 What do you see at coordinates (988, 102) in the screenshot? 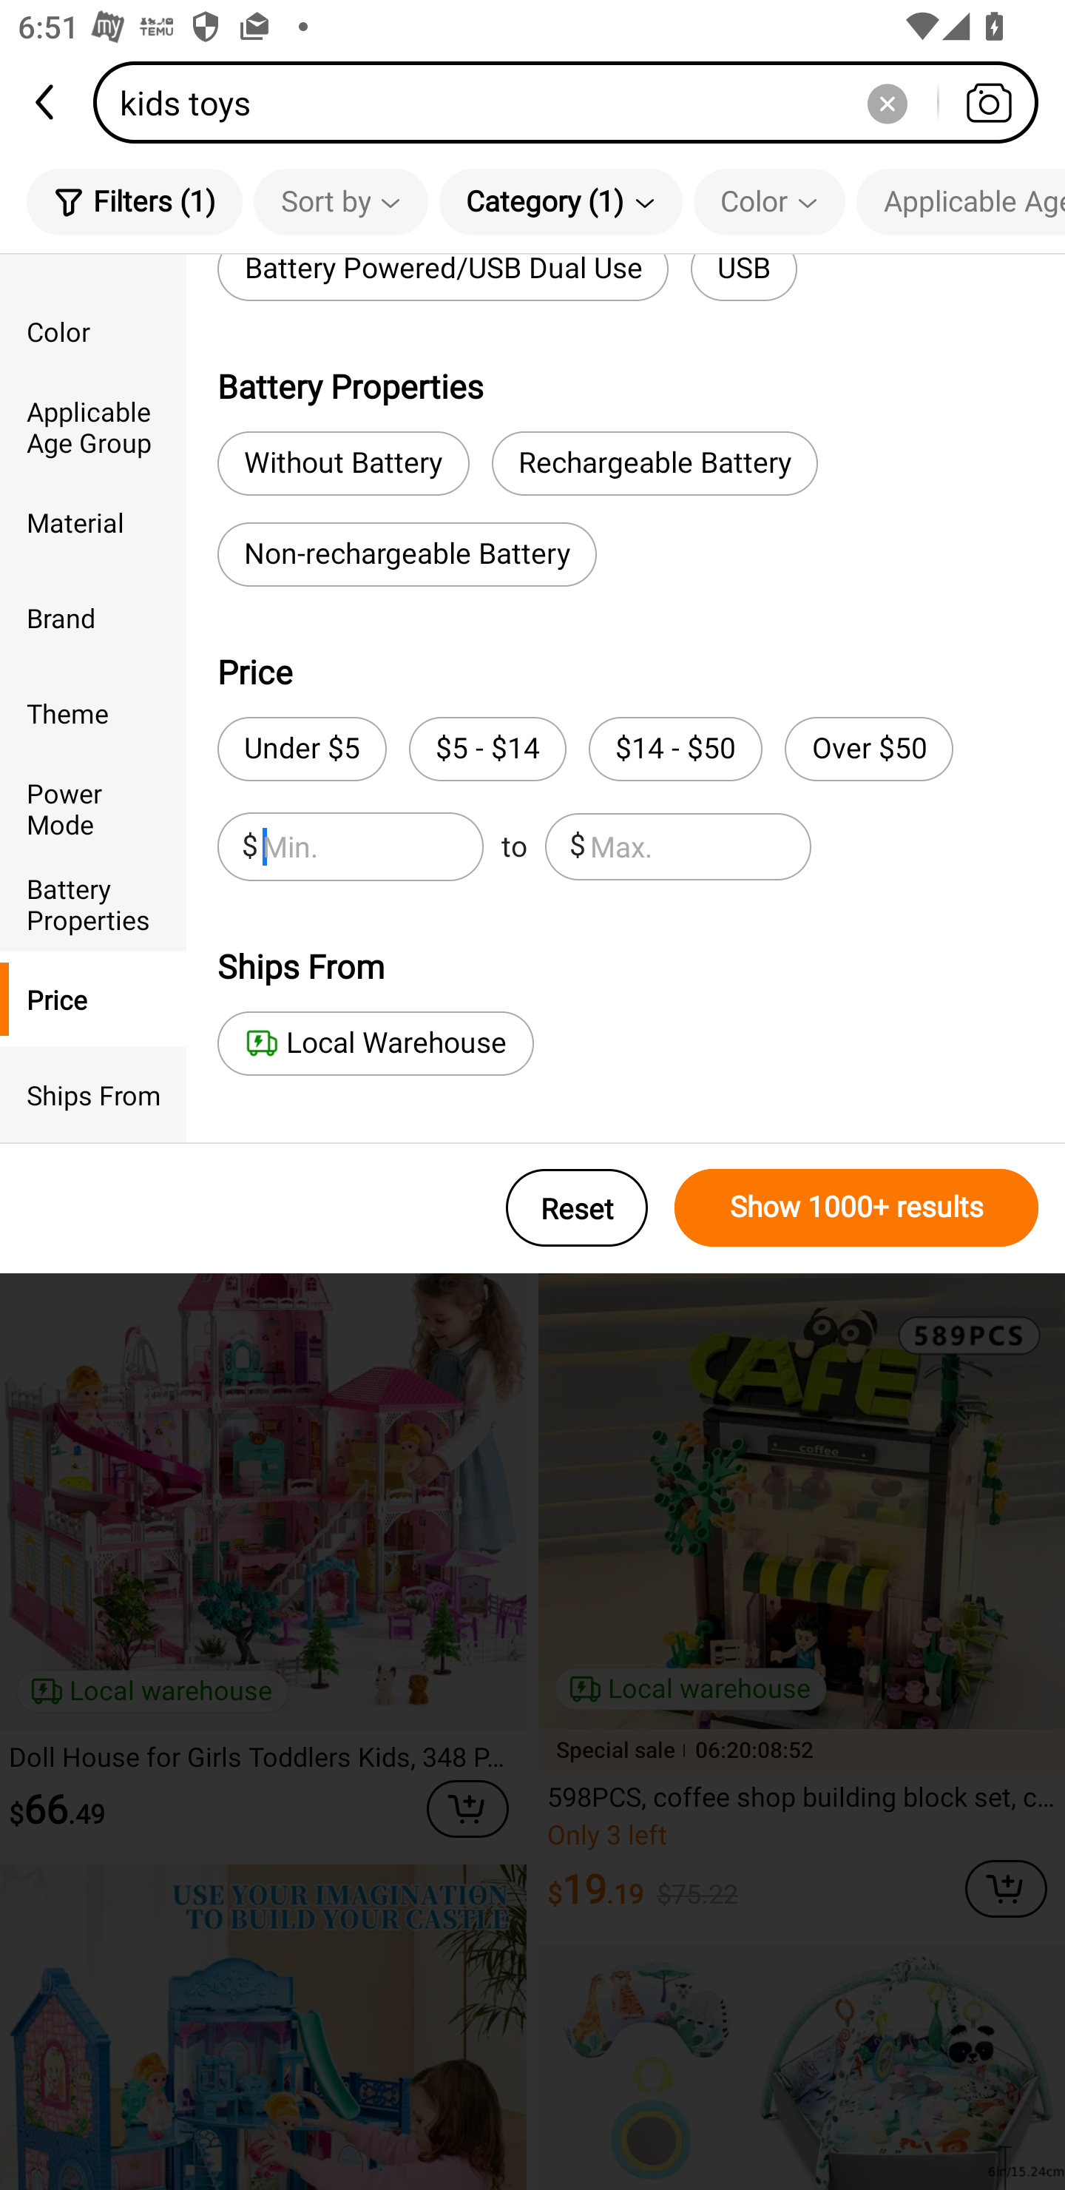
I see `Search by photo` at bounding box center [988, 102].